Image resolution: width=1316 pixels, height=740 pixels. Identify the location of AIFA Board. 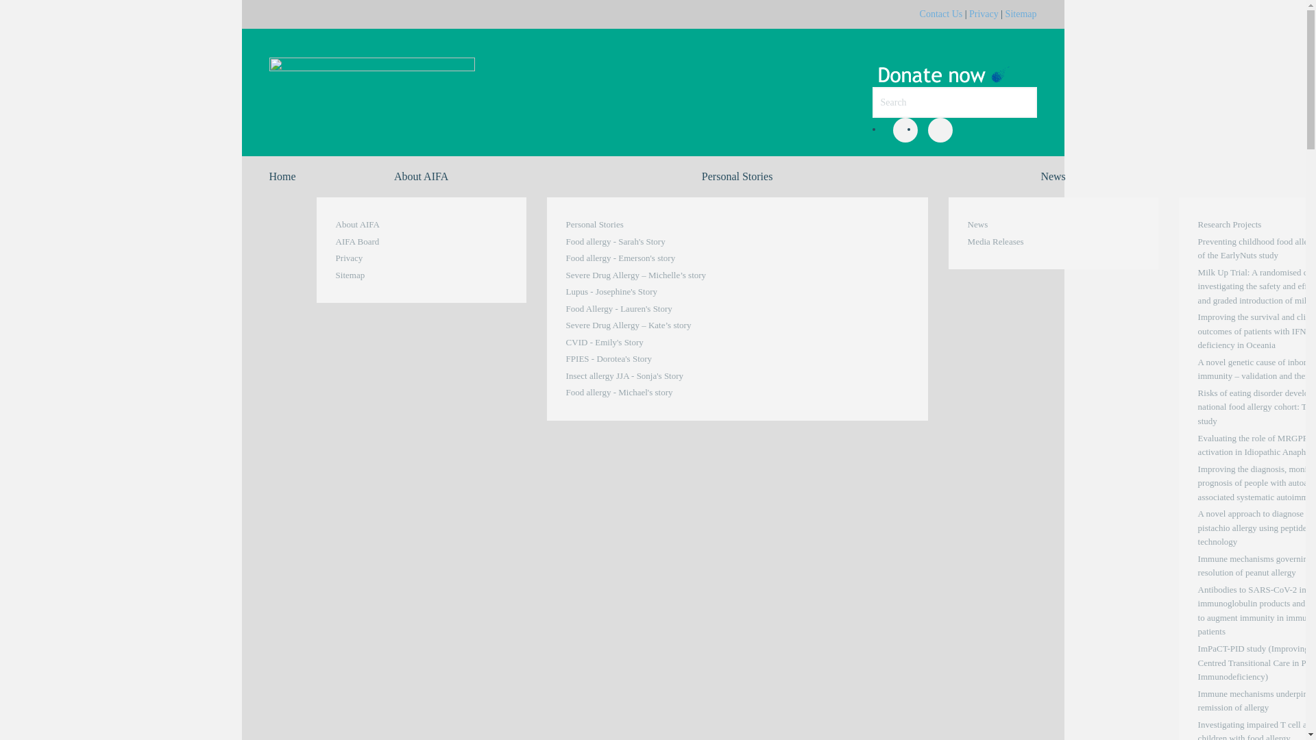
(421, 243).